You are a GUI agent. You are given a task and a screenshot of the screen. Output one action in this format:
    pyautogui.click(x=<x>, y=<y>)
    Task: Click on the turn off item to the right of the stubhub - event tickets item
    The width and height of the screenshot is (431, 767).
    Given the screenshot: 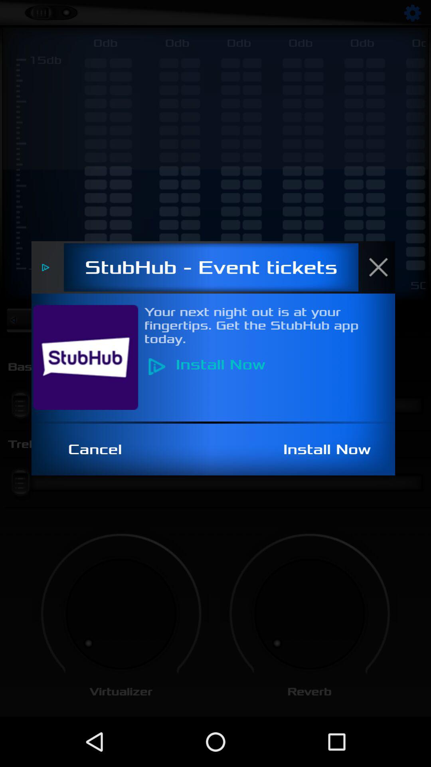 What is the action you would take?
    pyautogui.click(x=383, y=267)
    